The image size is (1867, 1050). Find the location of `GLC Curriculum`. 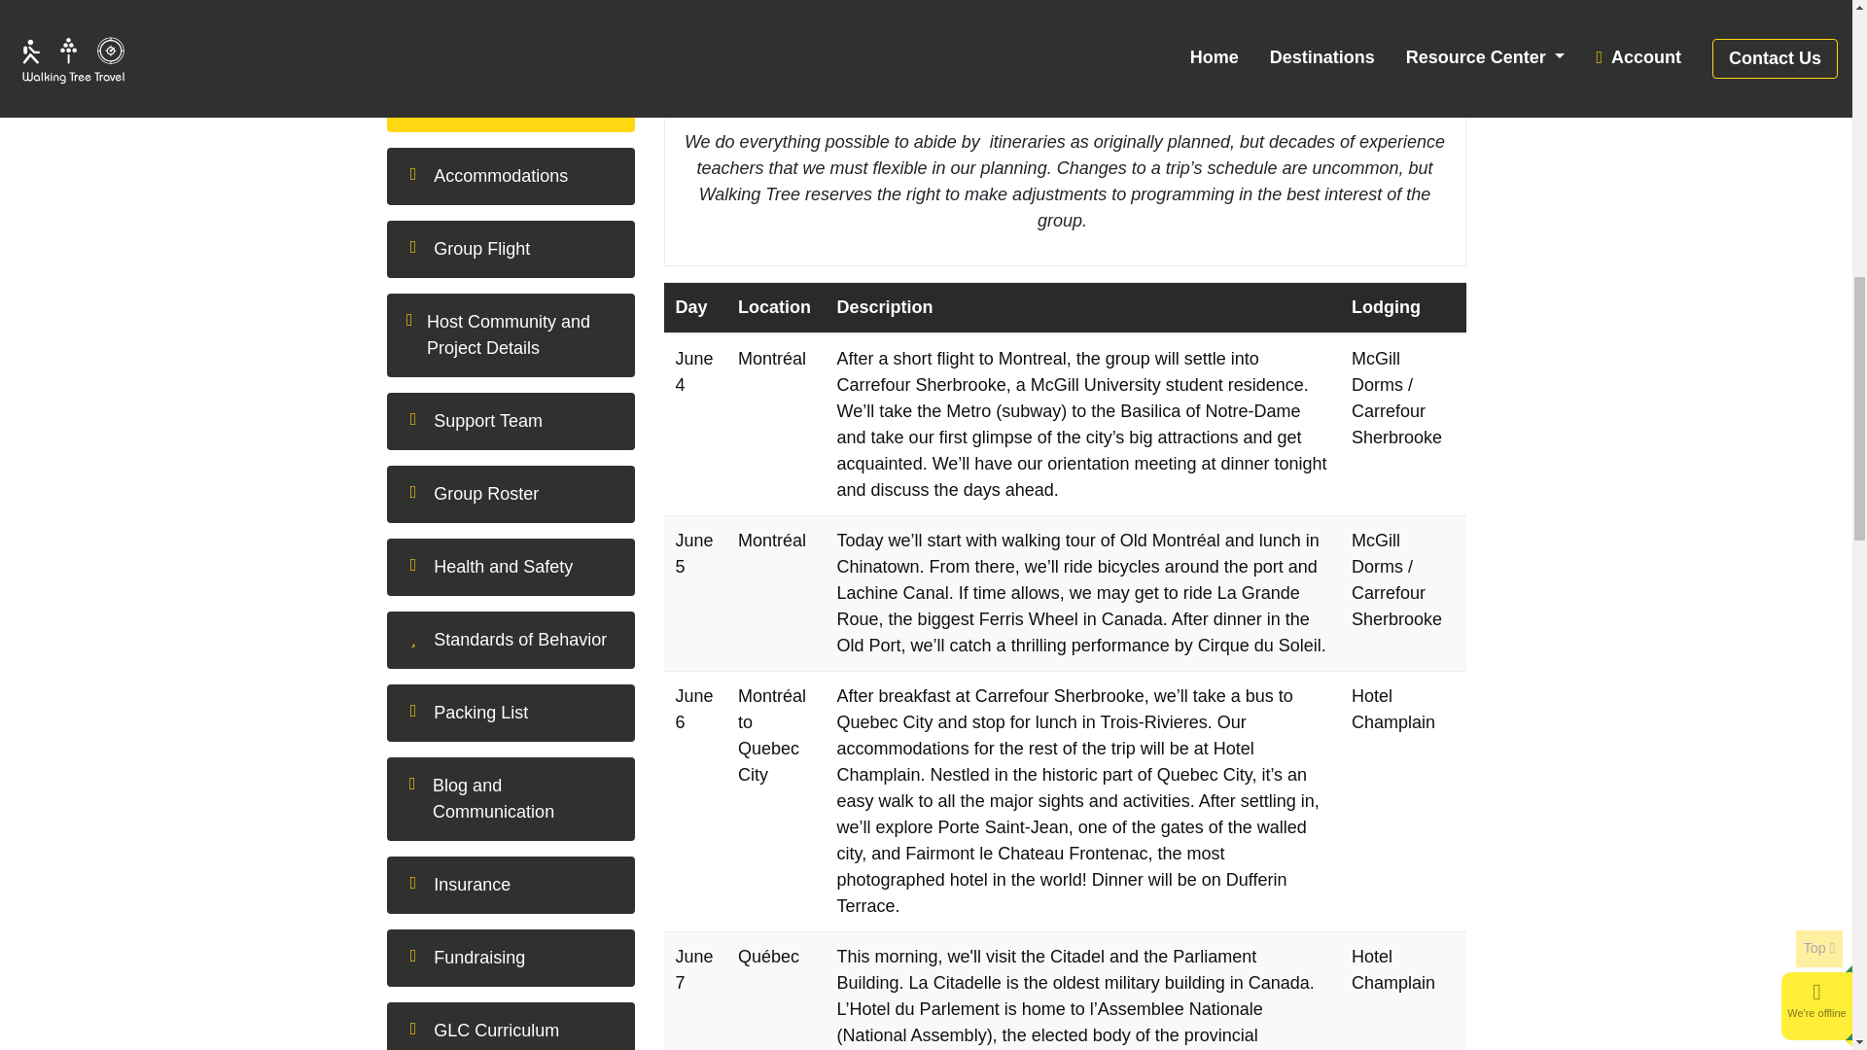

GLC Curriculum is located at coordinates (510, 1027).